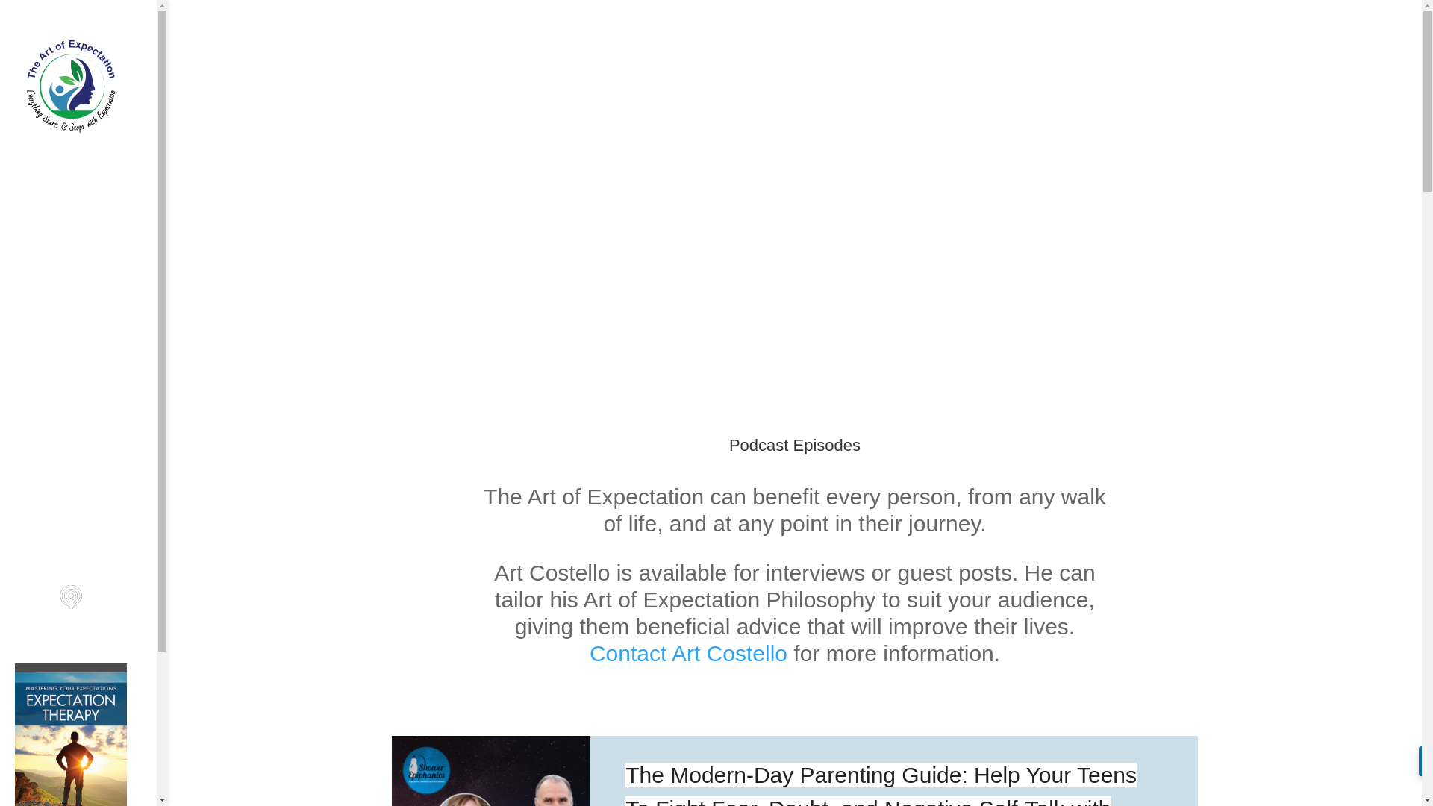 This screenshot has width=1433, height=806. What do you see at coordinates (85, 522) in the screenshot?
I see `Blog` at bounding box center [85, 522].